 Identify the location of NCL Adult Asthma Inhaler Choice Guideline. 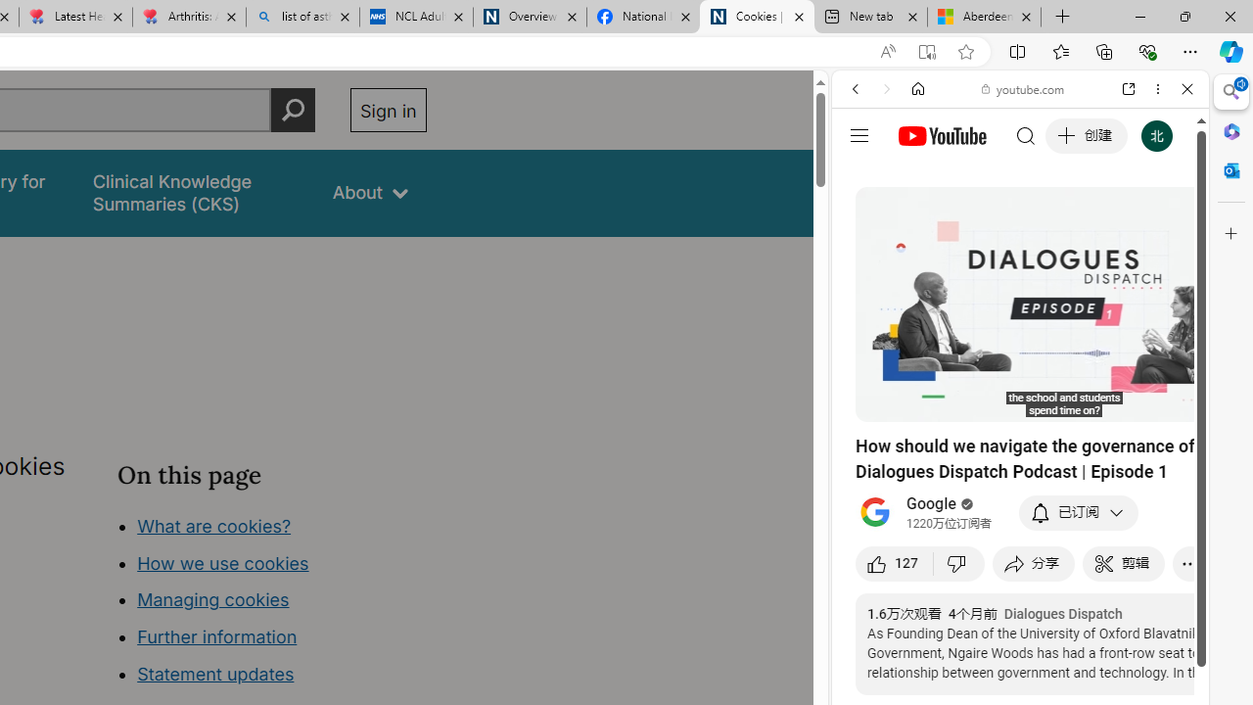
(415, 18).